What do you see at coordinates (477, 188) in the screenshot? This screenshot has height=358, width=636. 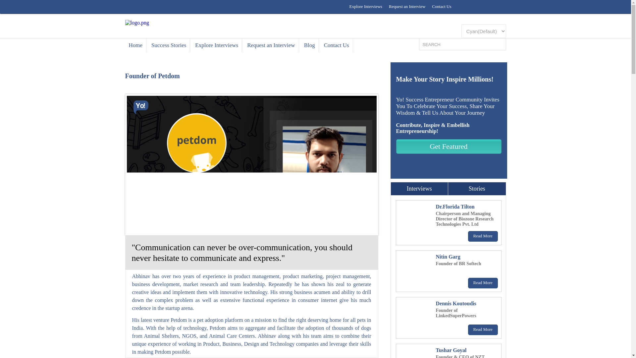 I see `Recent` at bounding box center [477, 188].